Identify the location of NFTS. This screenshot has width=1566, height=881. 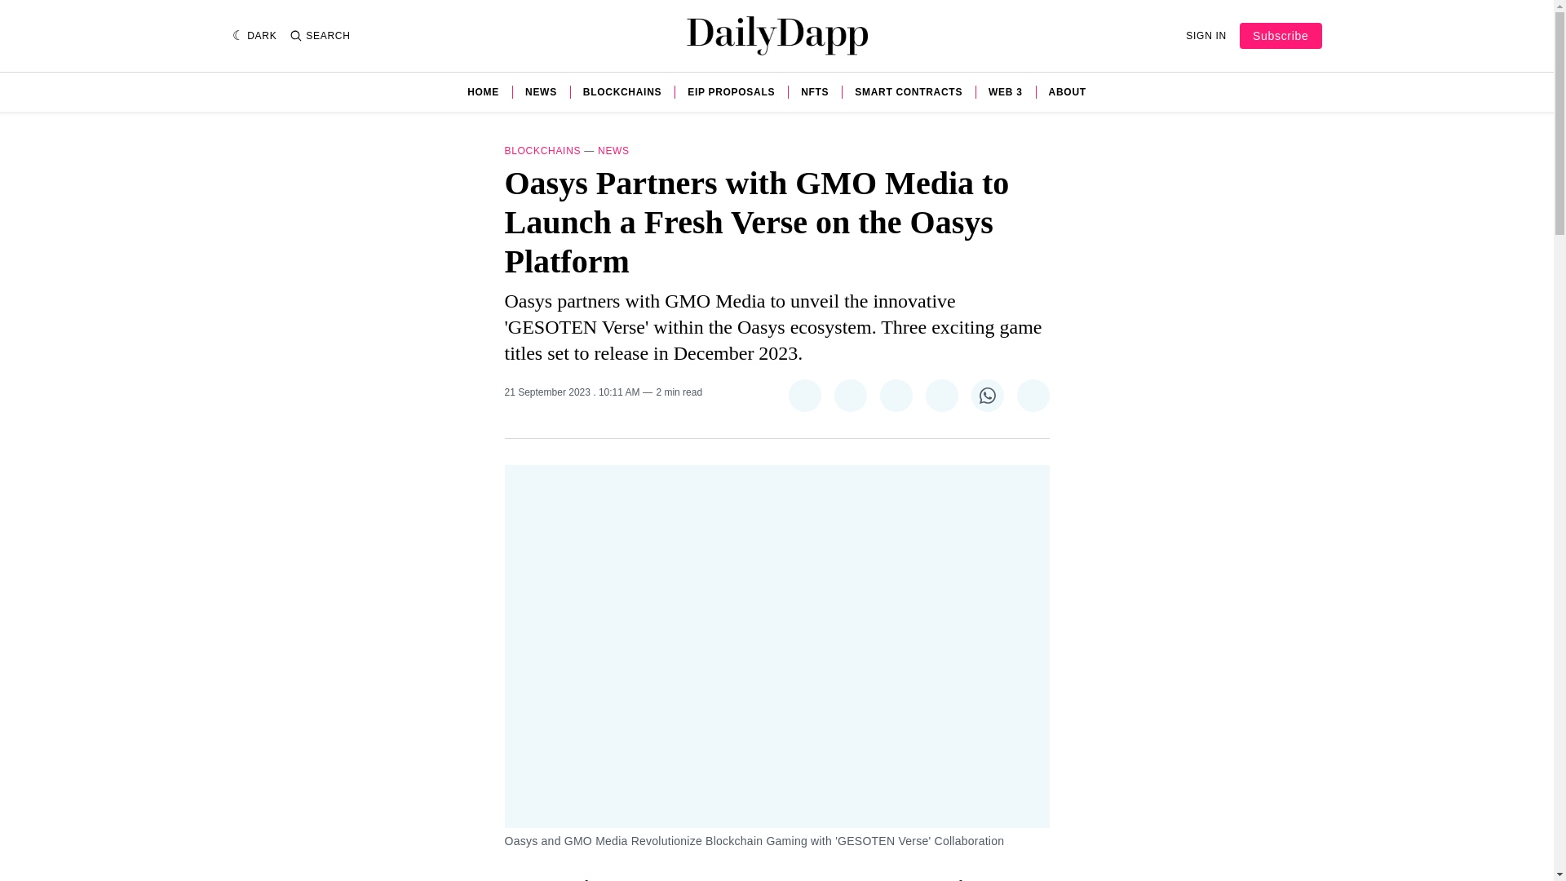
(814, 91).